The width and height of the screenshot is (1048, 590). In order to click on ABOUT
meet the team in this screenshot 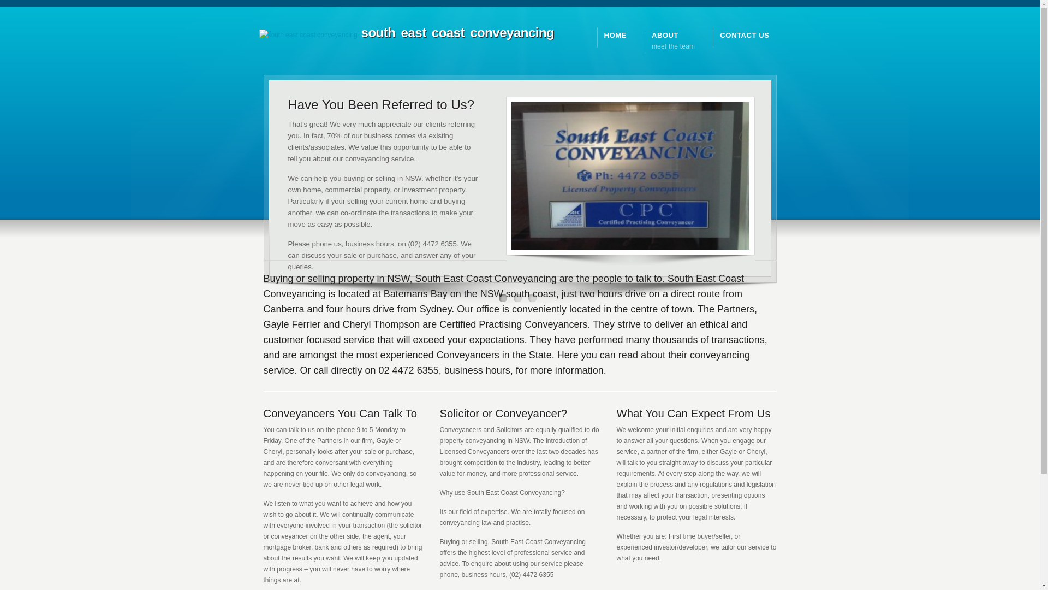, I will do `click(674, 41)`.